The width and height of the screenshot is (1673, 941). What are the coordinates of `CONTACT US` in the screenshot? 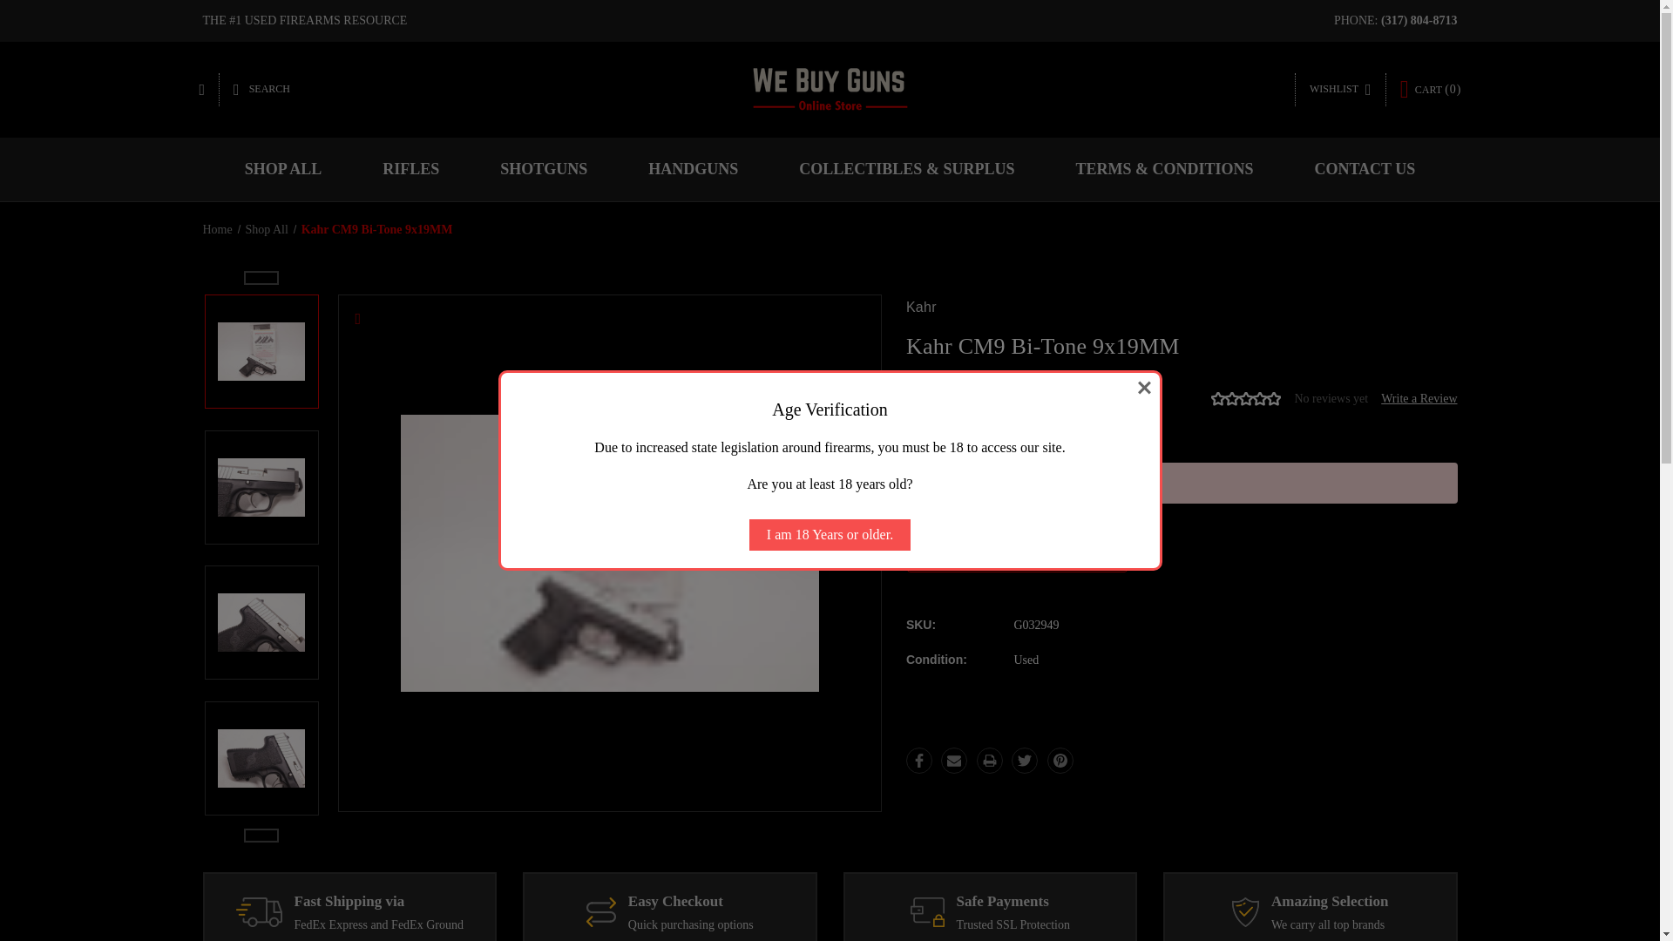 It's located at (1364, 169).